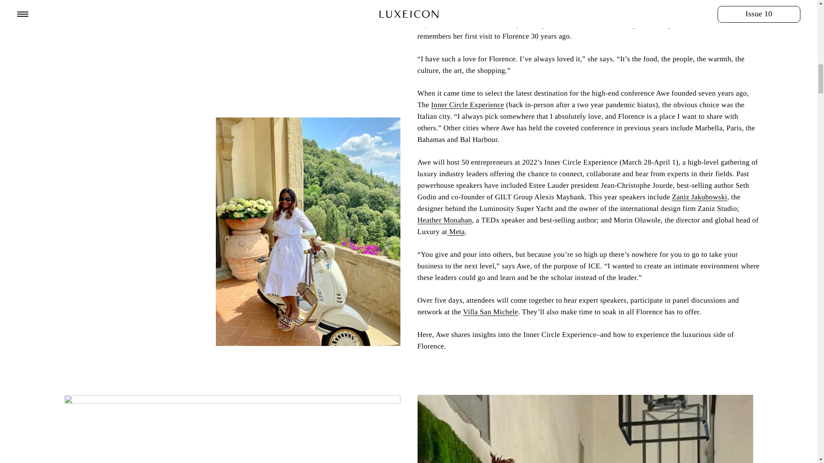  Describe the element at coordinates (491, 312) in the screenshot. I see `Villa San Michele` at that location.